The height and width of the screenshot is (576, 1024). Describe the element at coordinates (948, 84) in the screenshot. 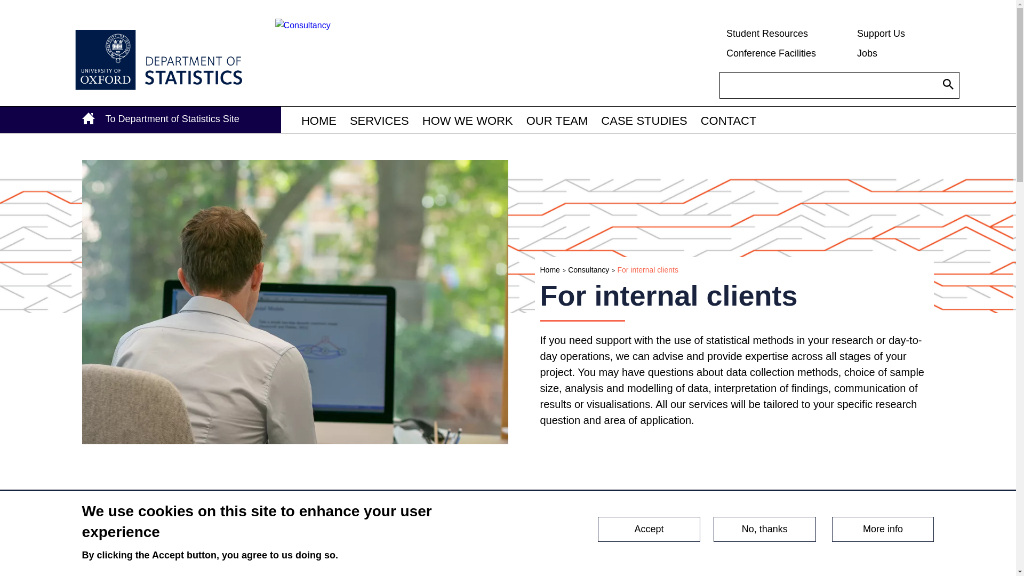

I see `Search` at that location.